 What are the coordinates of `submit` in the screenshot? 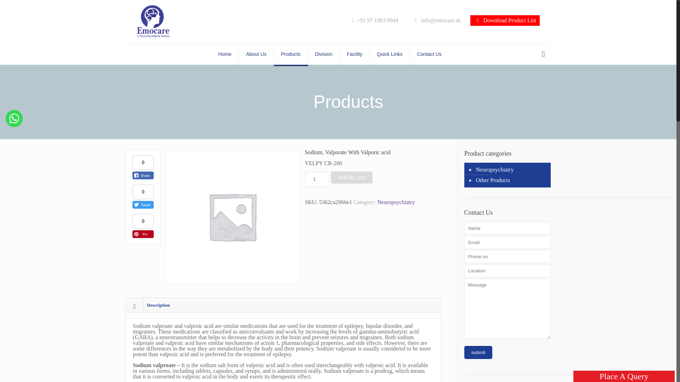 It's located at (478, 352).